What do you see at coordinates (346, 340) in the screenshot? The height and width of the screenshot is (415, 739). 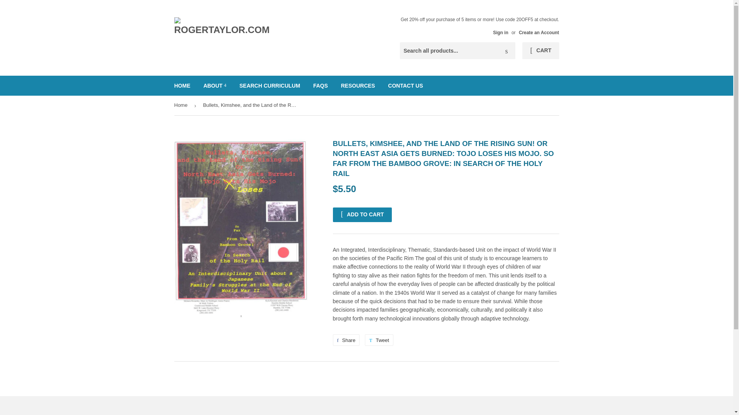 I see `RESOURCES` at bounding box center [346, 340].